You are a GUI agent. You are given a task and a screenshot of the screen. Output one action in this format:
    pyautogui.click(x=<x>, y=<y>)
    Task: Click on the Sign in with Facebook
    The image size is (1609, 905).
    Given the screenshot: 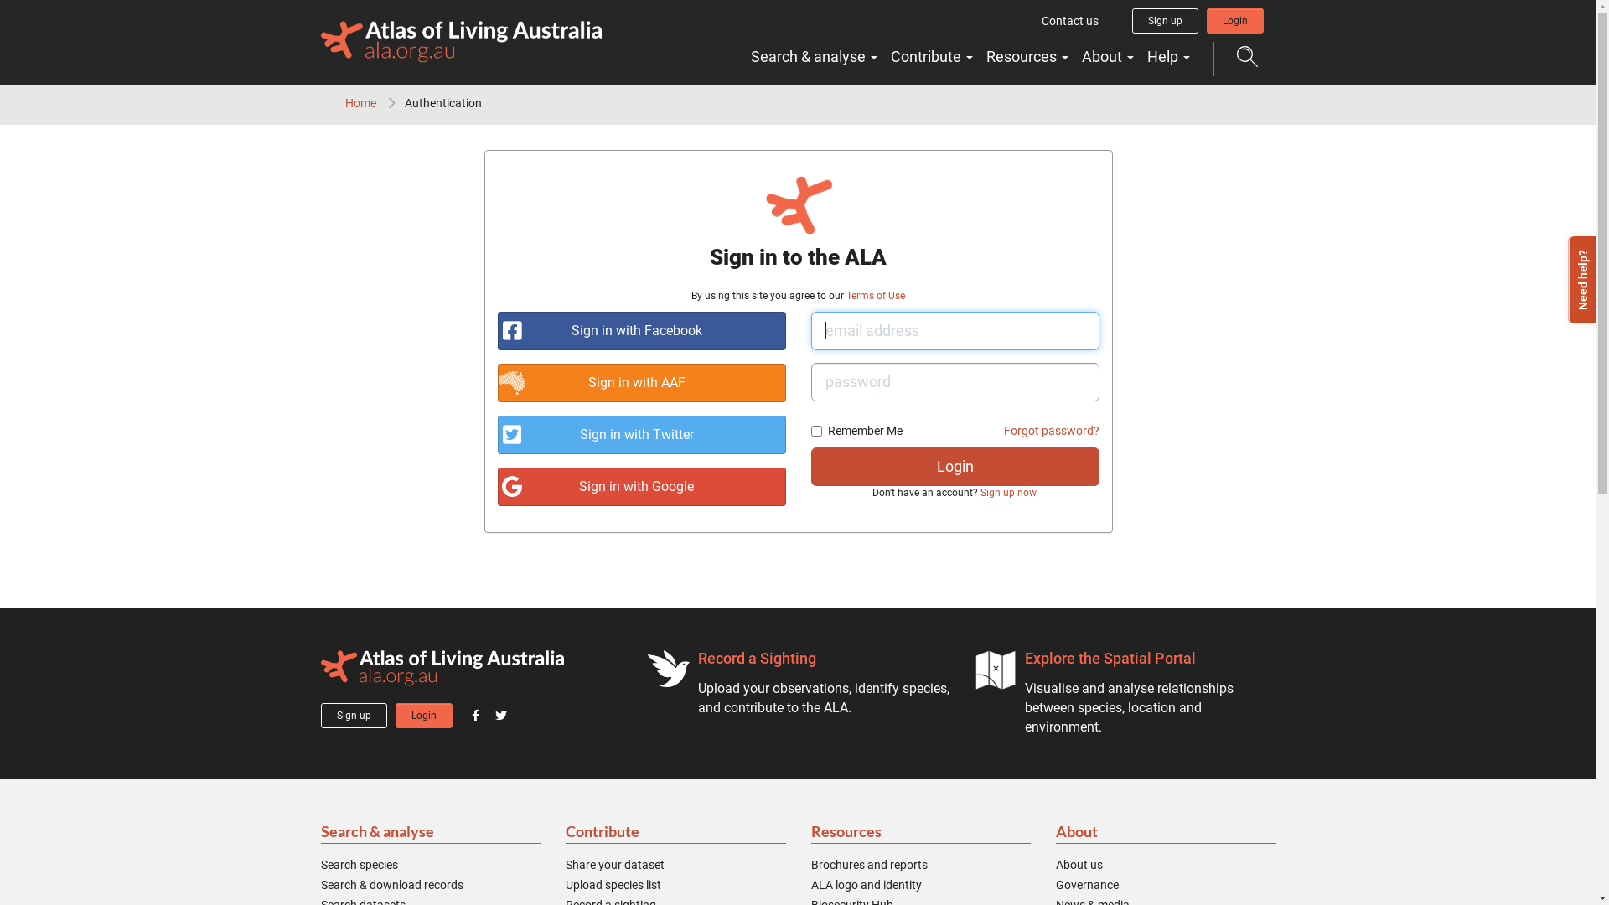 What is the action you would take?
    pyautogui.click(x=642, y=331)
    